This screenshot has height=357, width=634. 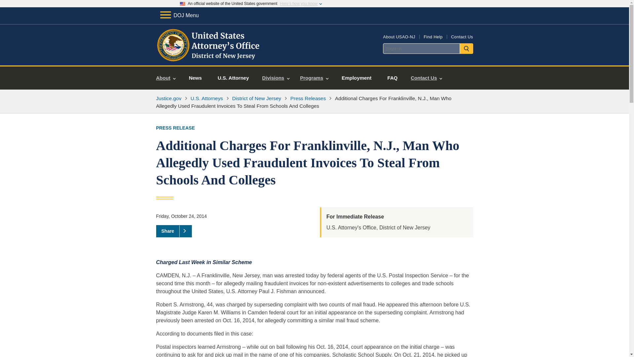 I want to click on Press Releases, so click(x=308, y=98).